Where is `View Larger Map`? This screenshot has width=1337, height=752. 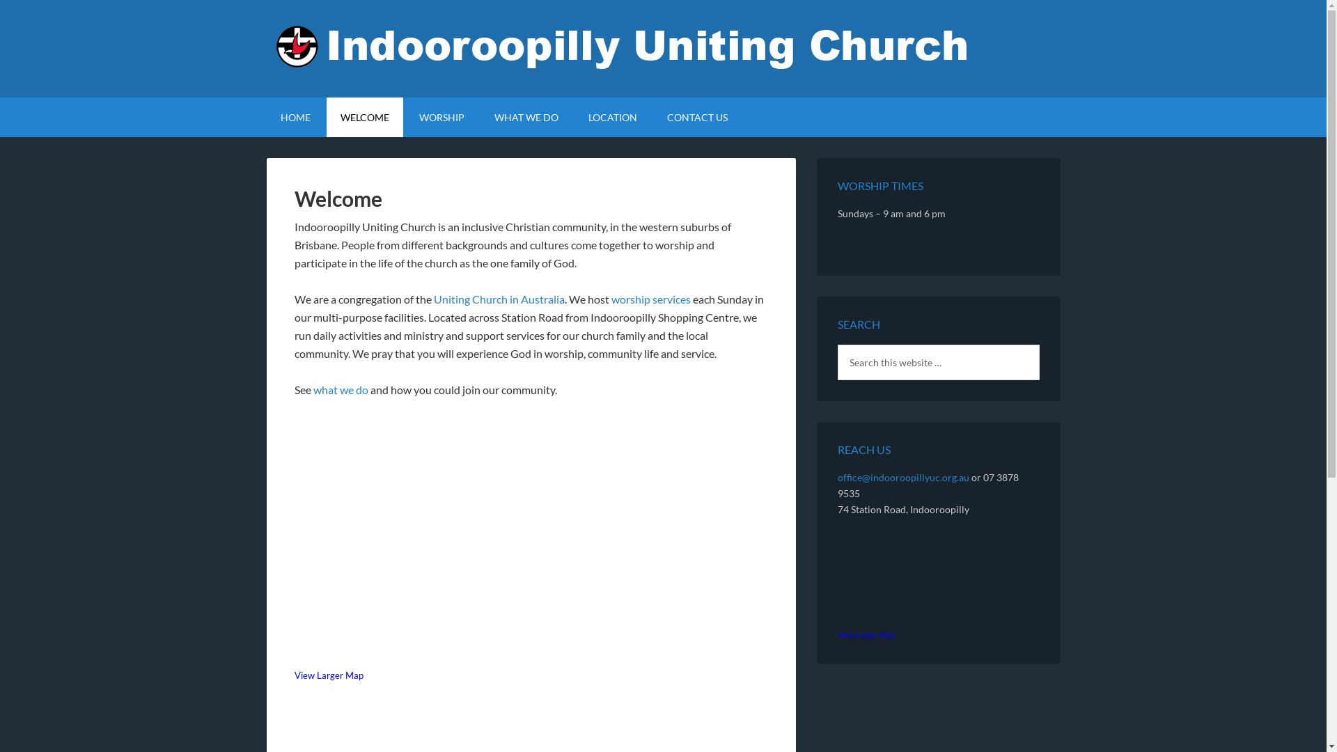
View Larger Map is located at coordinates (866, 634).